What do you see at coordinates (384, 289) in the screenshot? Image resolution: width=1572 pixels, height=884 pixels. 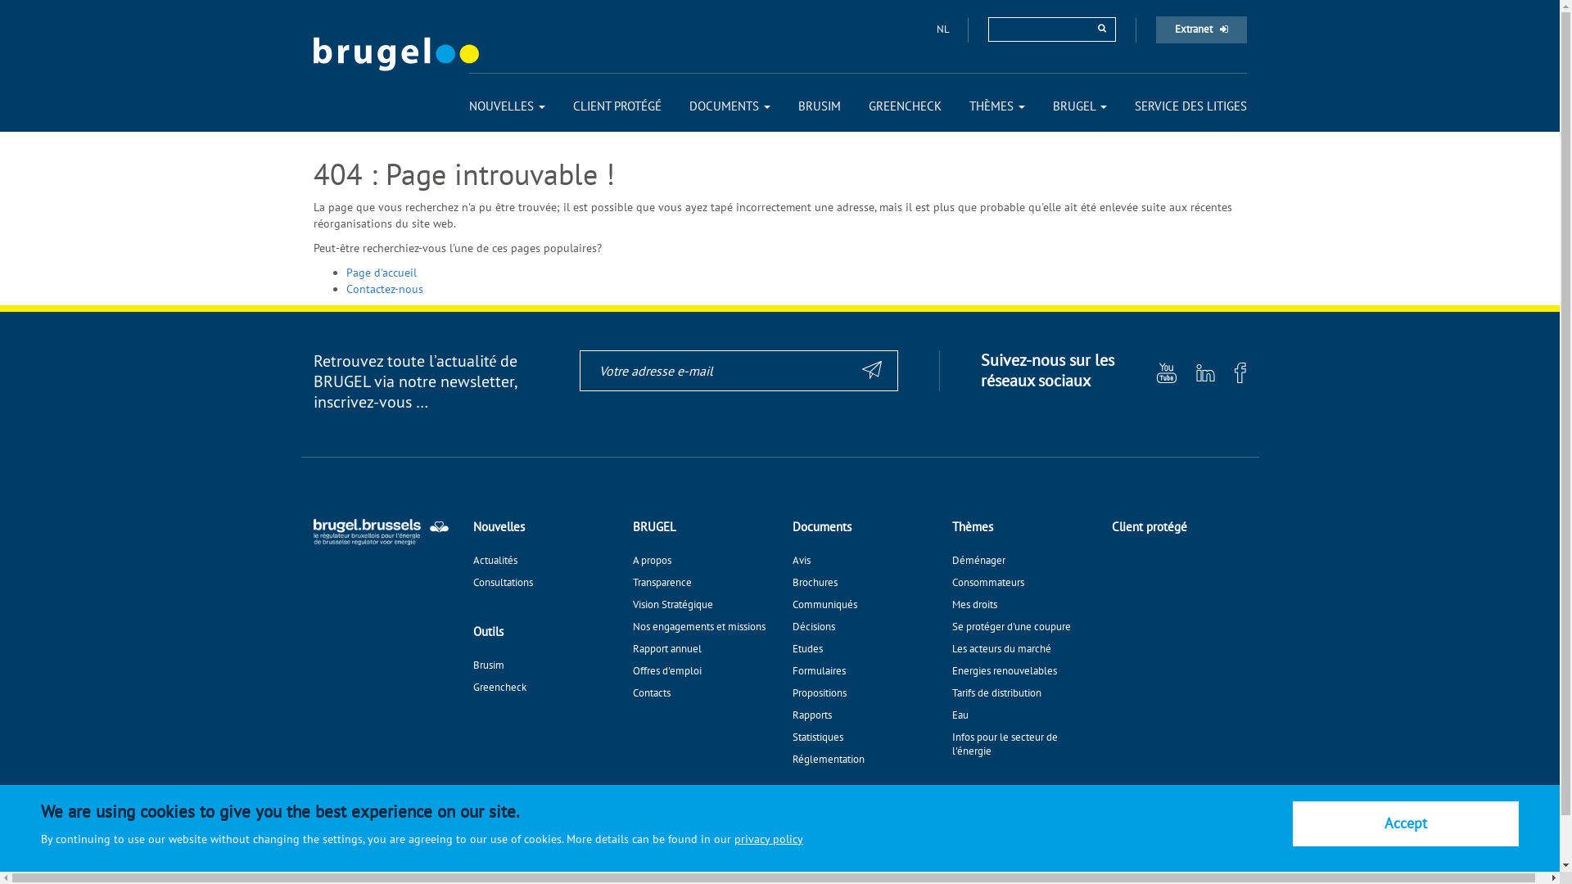 I see `Contactez-nous` at bounding box center [384, 289].